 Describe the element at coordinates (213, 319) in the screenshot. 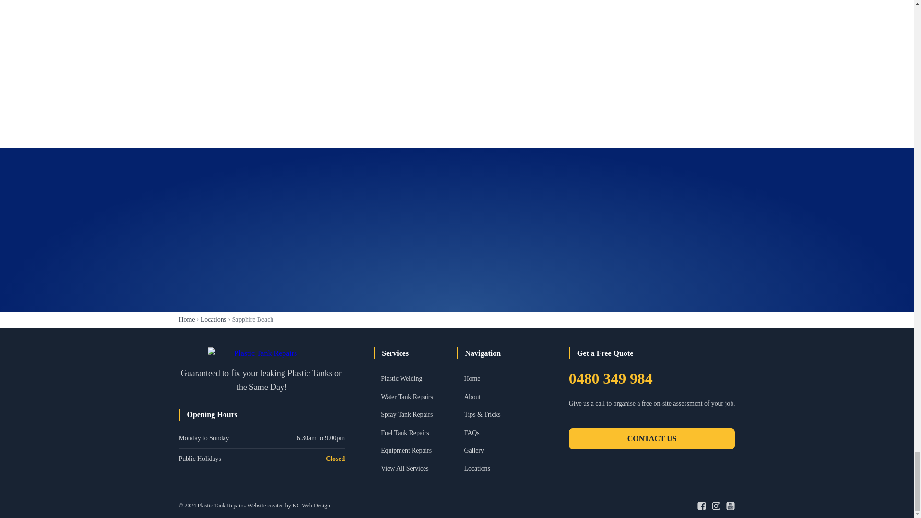

I see `Locations` at that location.